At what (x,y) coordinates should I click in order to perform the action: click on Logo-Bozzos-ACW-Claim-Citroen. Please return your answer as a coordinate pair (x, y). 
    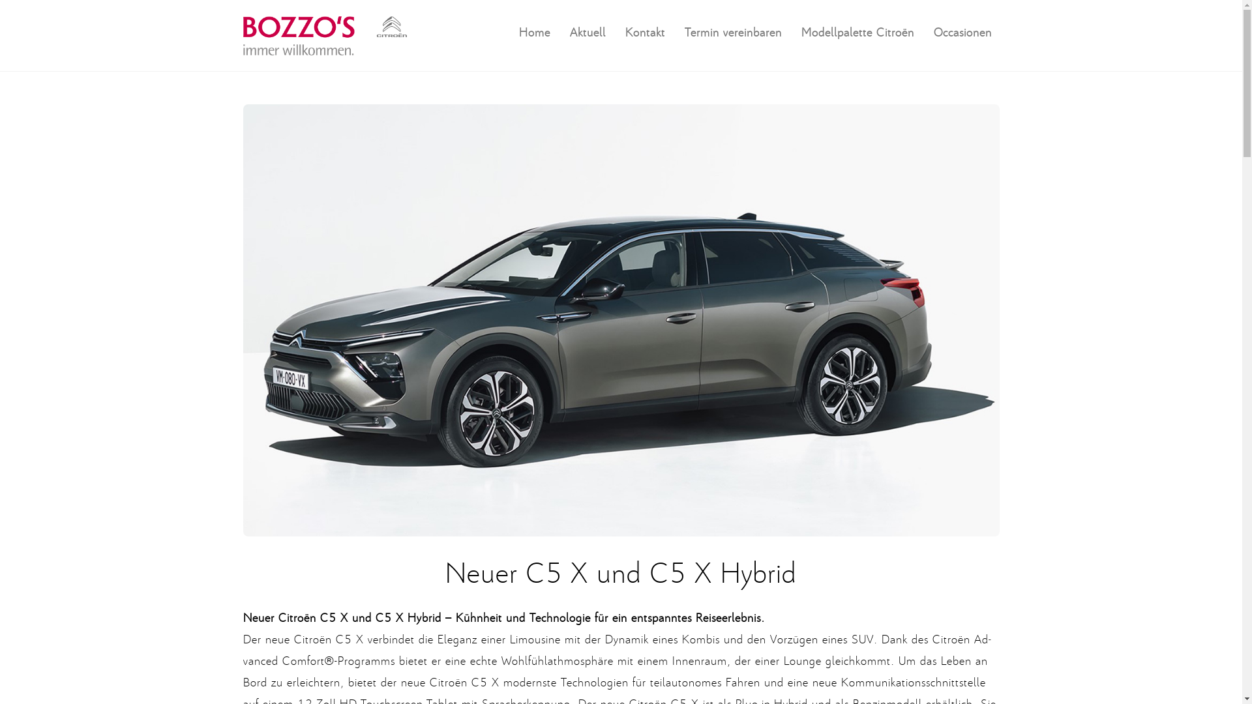
    Looking at the image, I should click on (325, 36).